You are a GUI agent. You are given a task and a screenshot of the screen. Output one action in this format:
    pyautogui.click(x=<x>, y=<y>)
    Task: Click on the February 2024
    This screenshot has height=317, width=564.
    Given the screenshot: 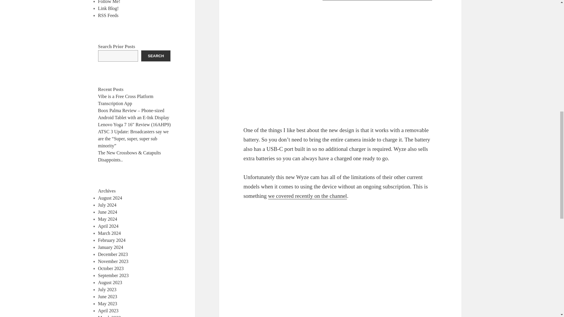 What is the action you would take?
    pyautogui.click(x=112, y=240)
    